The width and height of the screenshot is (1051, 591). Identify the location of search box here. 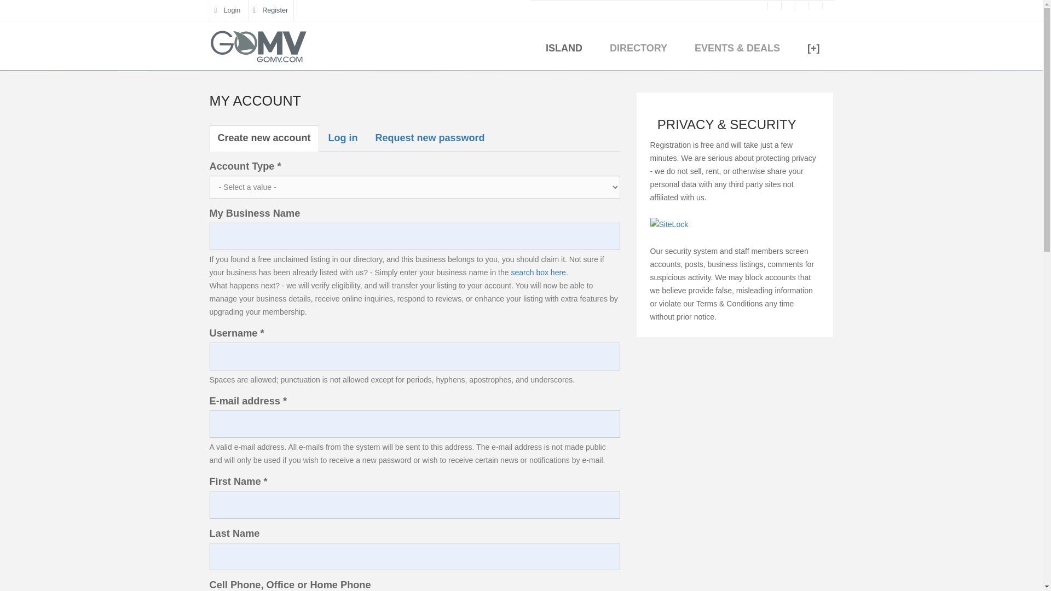
(538, 273).